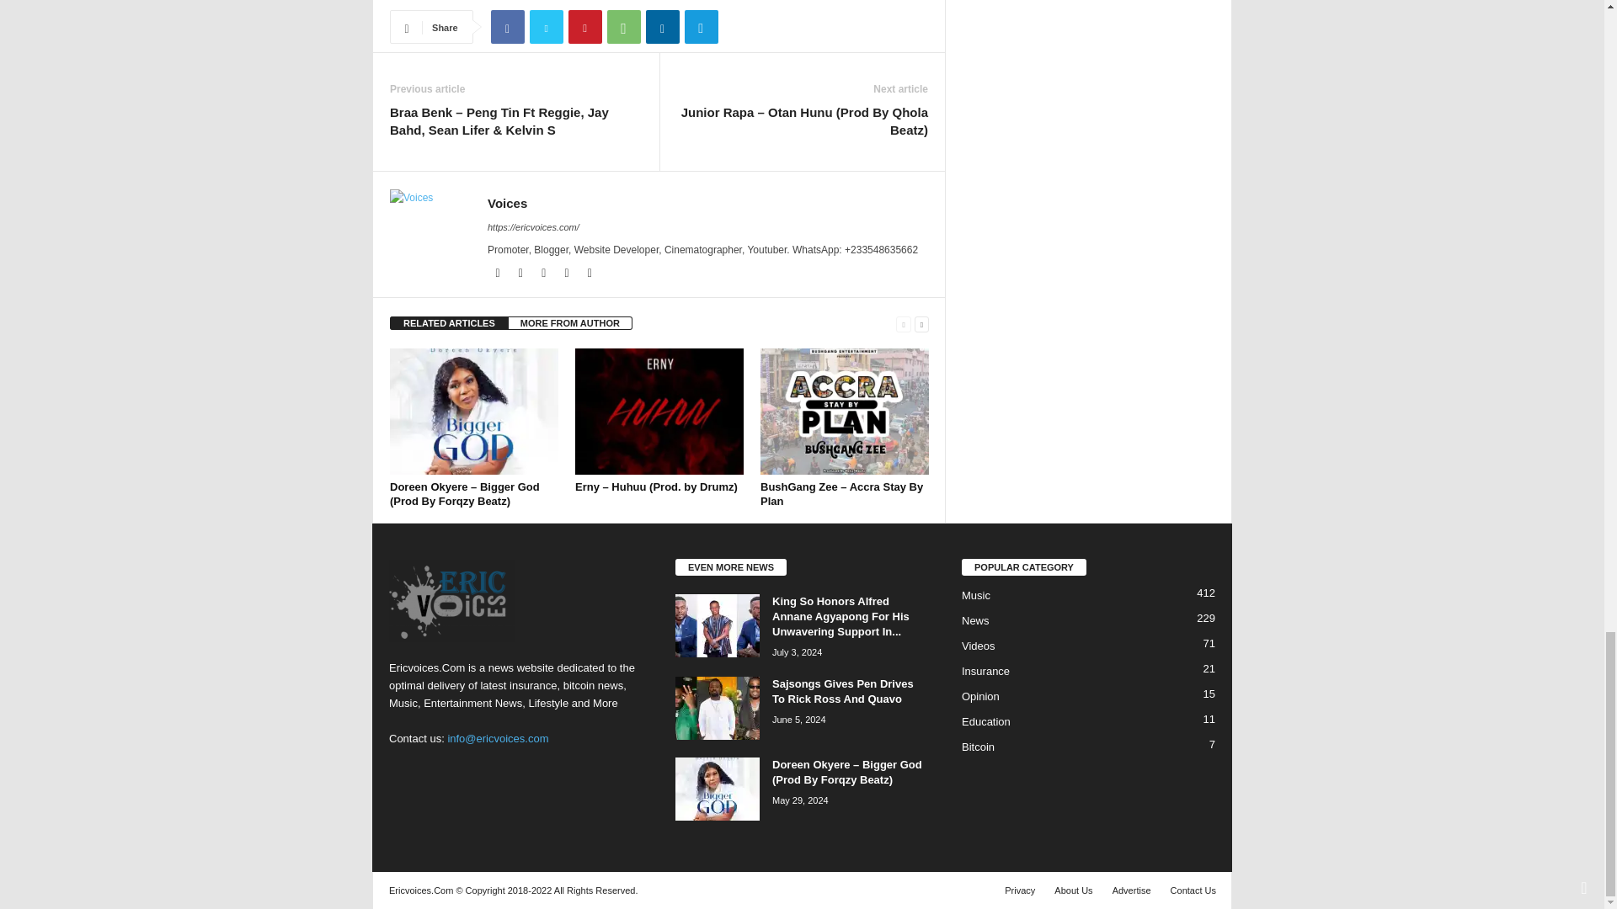  What do you see at coordinates (623, 26) in the screenshot?
I see `WhatsApp` at bounding box center [623, 26].